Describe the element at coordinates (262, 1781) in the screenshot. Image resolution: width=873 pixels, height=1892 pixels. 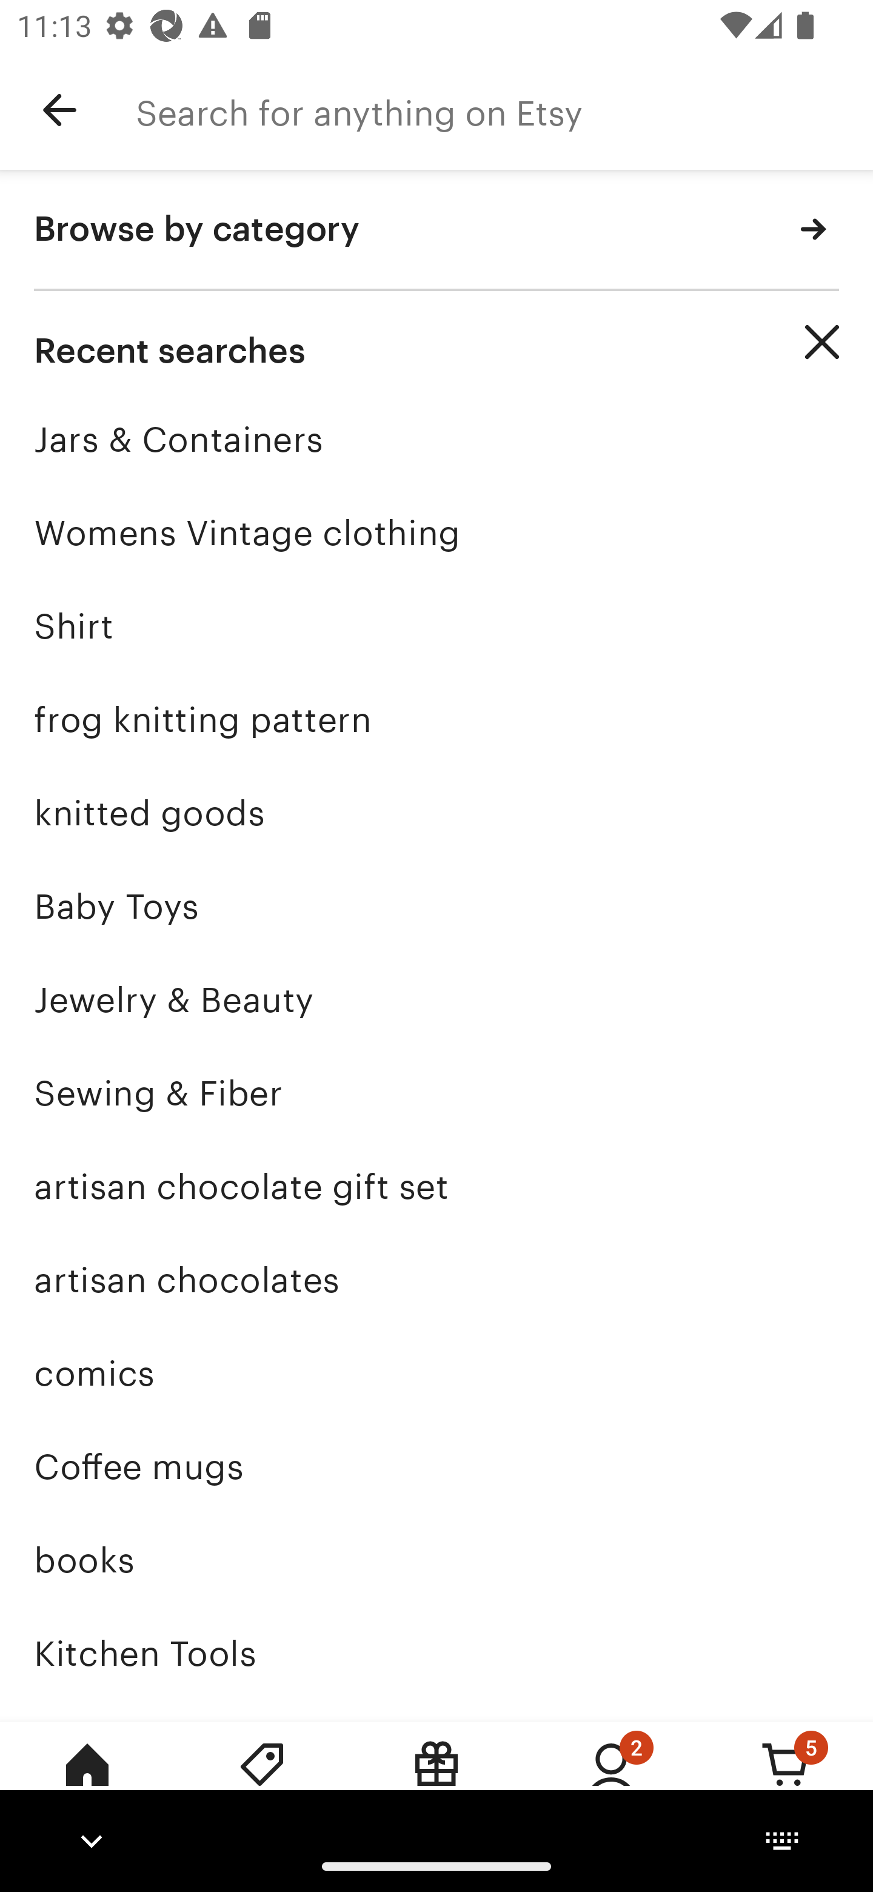
I see `Deals` at that location.